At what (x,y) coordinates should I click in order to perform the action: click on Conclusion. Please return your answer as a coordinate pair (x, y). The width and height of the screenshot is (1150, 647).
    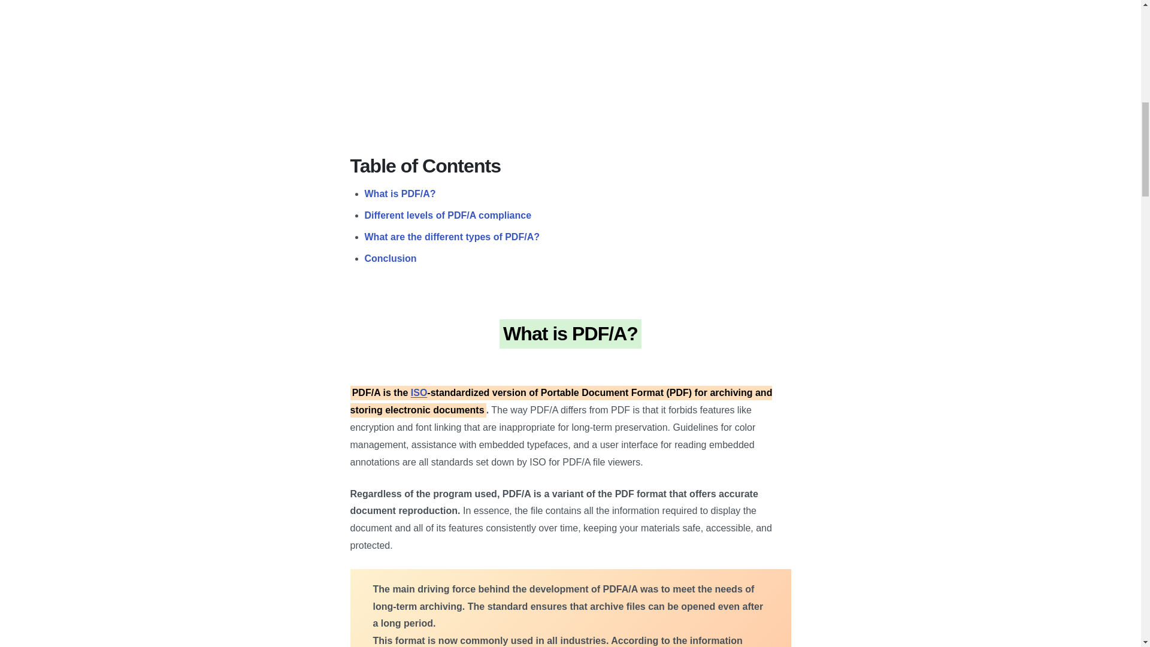
    Looking at the image, I should click on (391, 258).